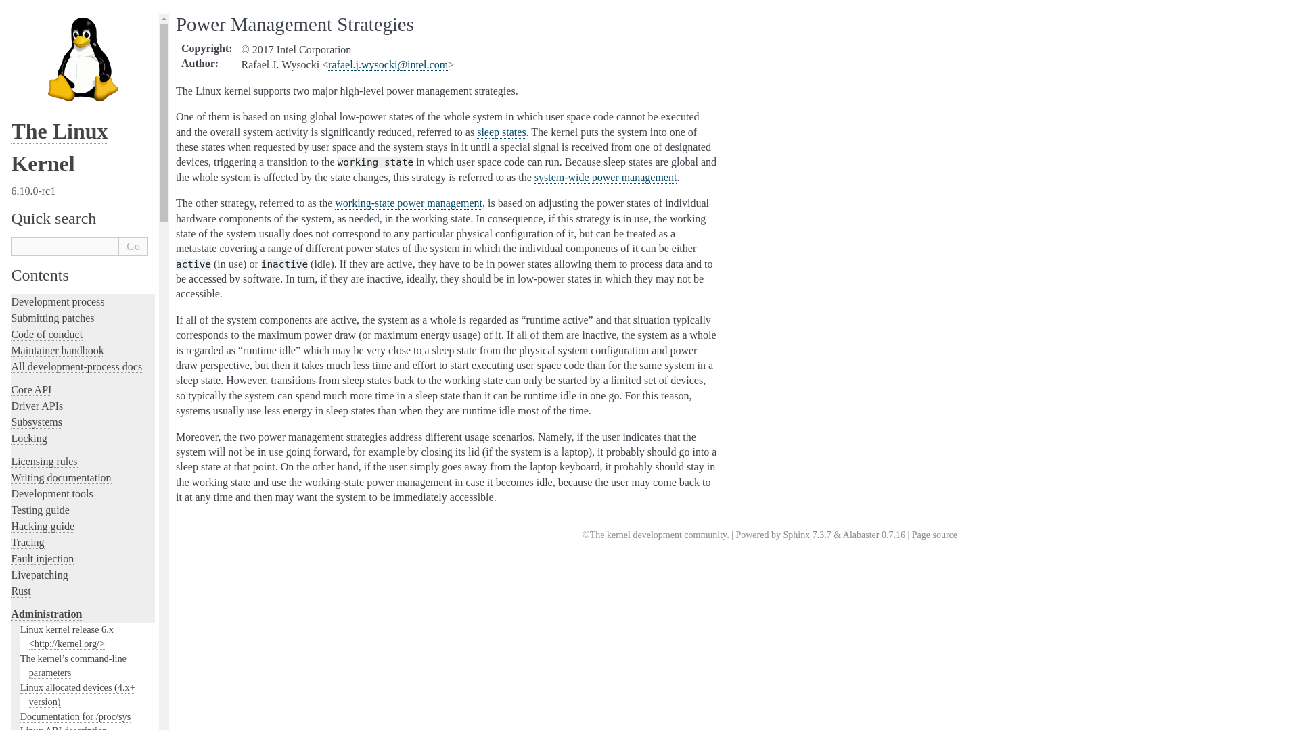  Describe the element at coordinates (51, 493) in the screenshot. I see `Development tools` at that location.